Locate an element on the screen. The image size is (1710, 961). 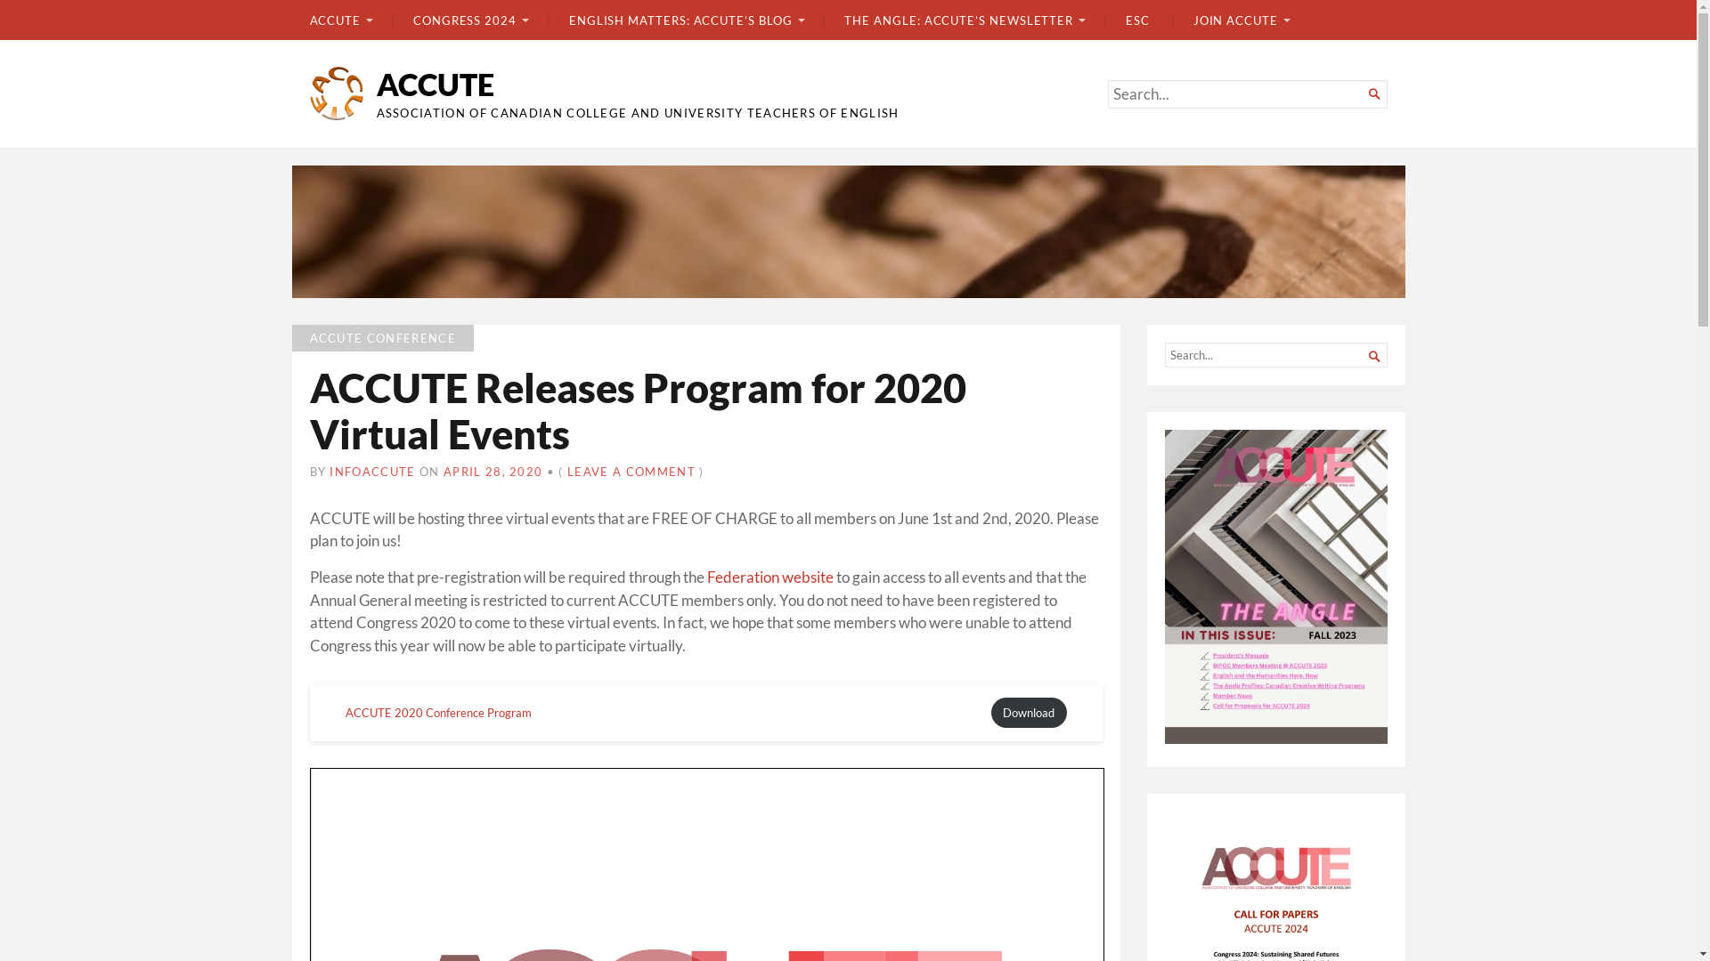
ACCUTE 2020 Conference Program is located at coordinates (438, 713).